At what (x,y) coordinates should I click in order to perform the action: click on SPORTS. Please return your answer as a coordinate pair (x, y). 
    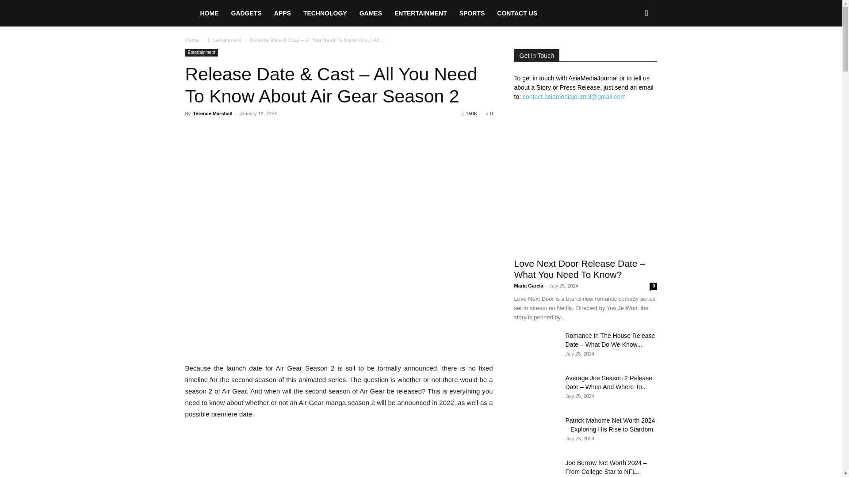
    Looking at the image, I should click on (472, 13).